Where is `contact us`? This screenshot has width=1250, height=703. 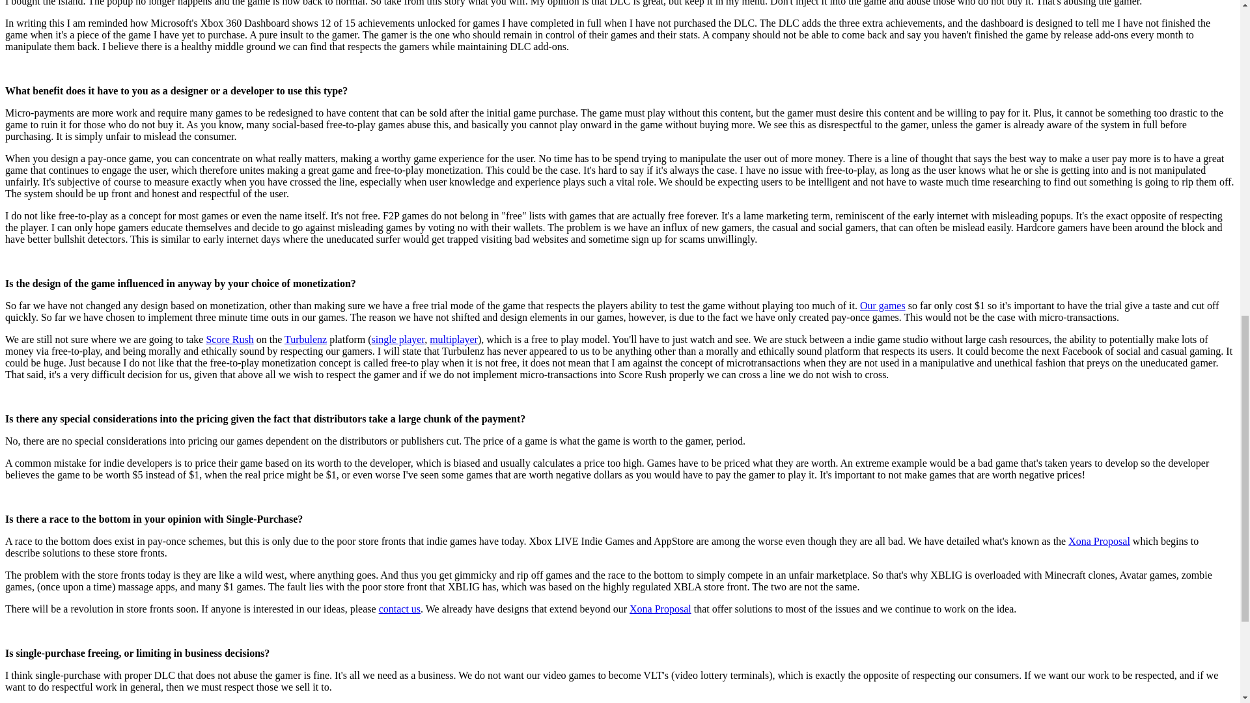
contact us is located at coordinates (399, 608).